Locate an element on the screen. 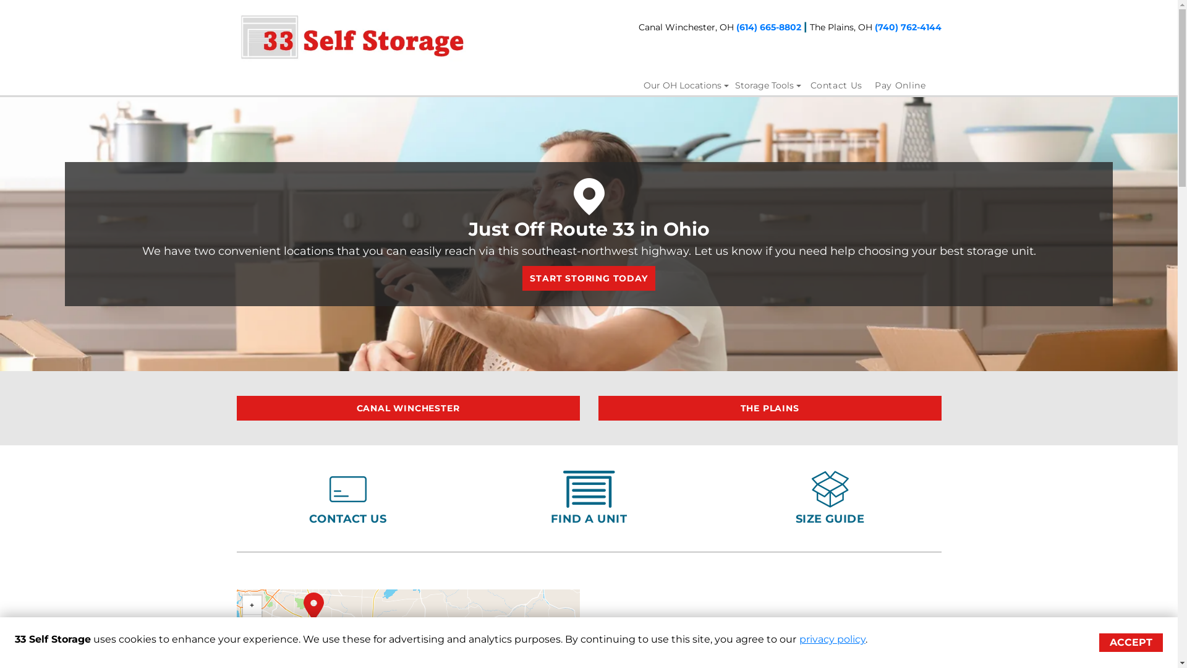  Contact Us is located at coordinates (836, 85).